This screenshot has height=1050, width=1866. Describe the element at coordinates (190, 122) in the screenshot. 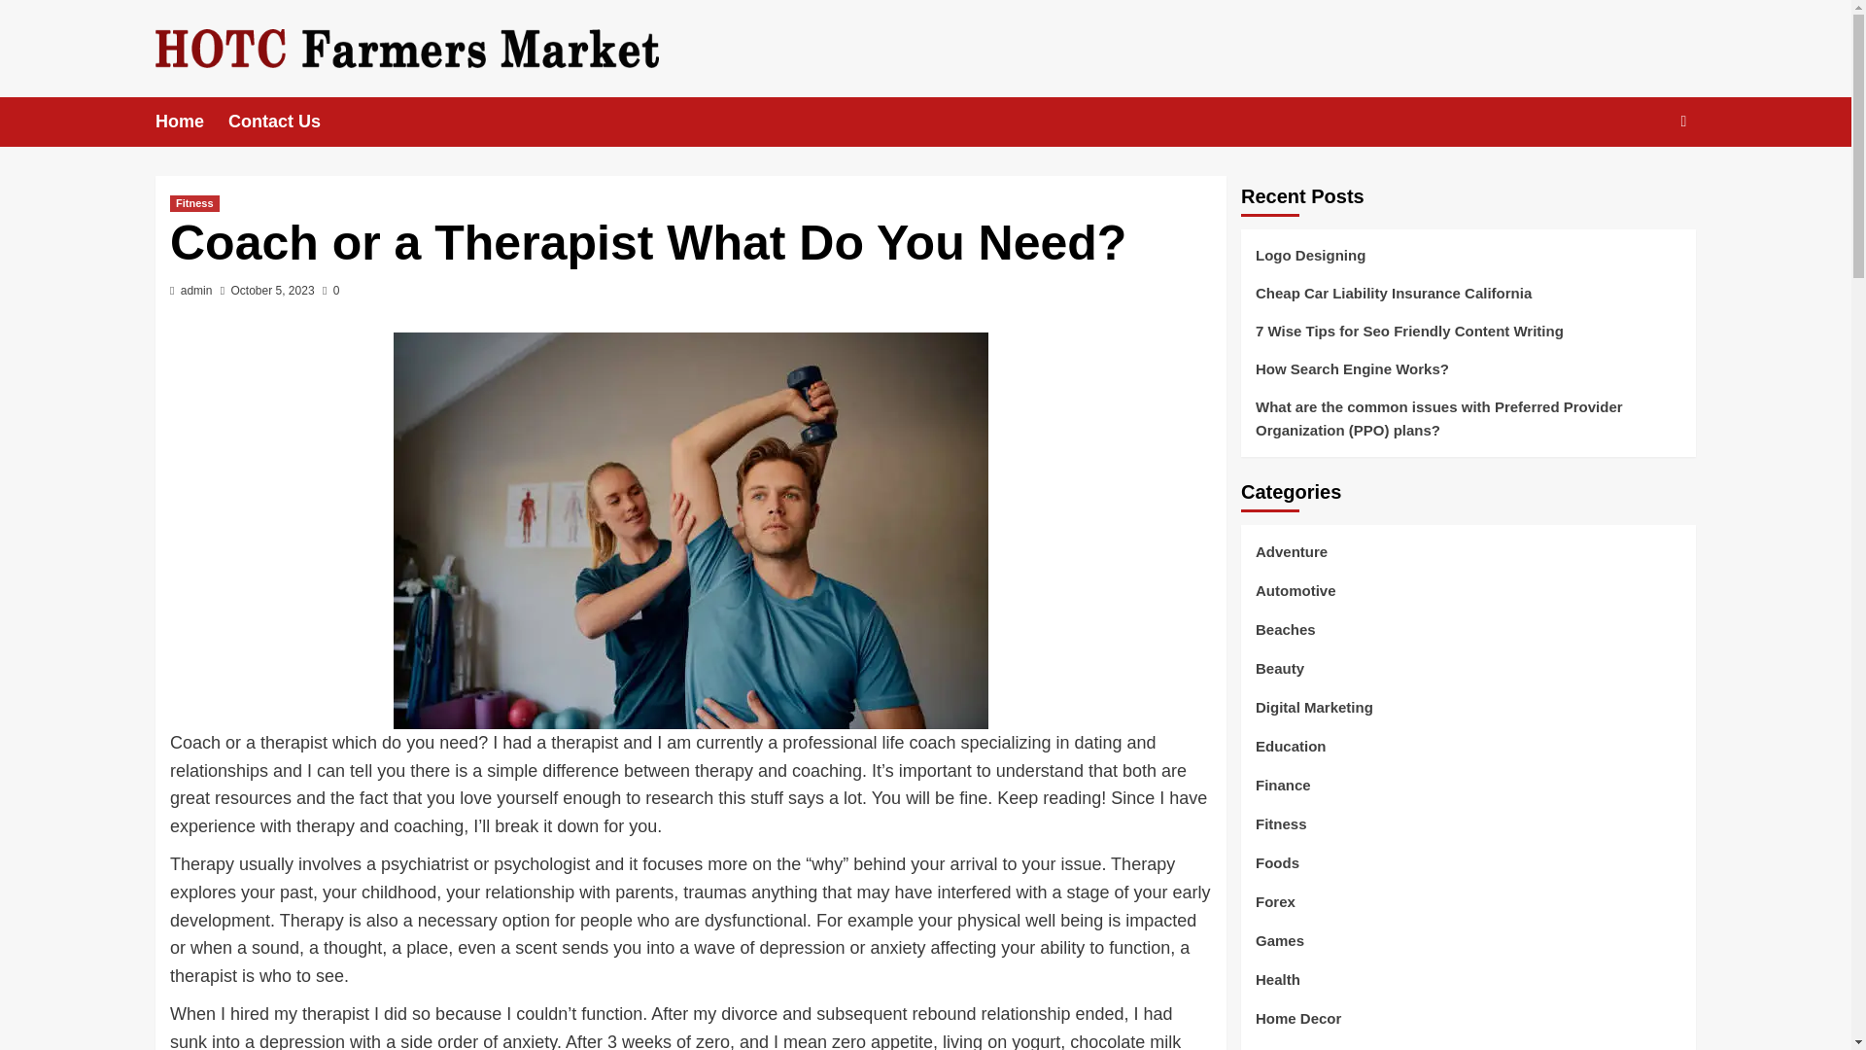

I see `Home` at that location.